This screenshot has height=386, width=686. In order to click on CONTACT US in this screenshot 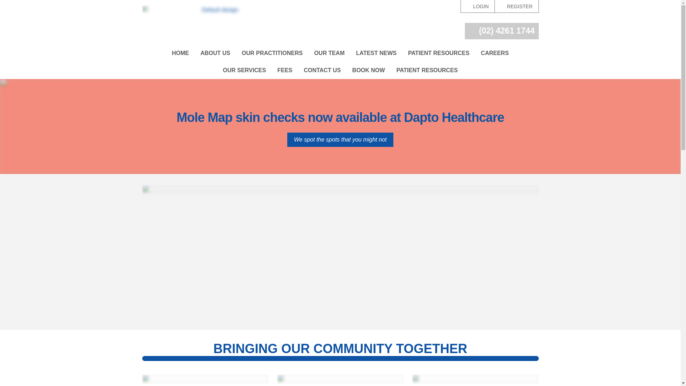, I will do `click(322, 70)`.